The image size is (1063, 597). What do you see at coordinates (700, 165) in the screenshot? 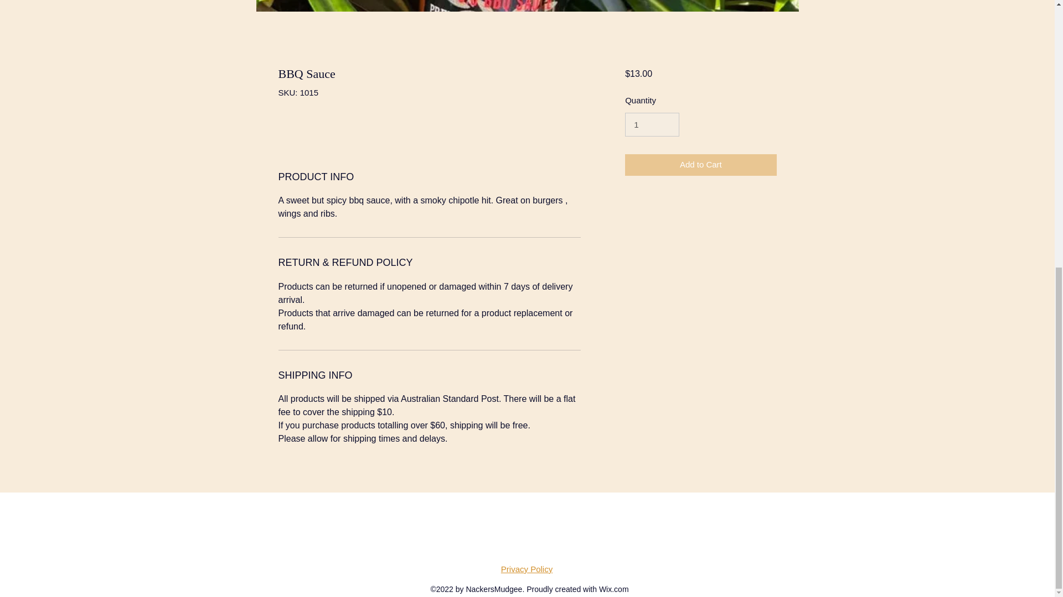
I see `Add to Cart` at bounding box center [700, 165].